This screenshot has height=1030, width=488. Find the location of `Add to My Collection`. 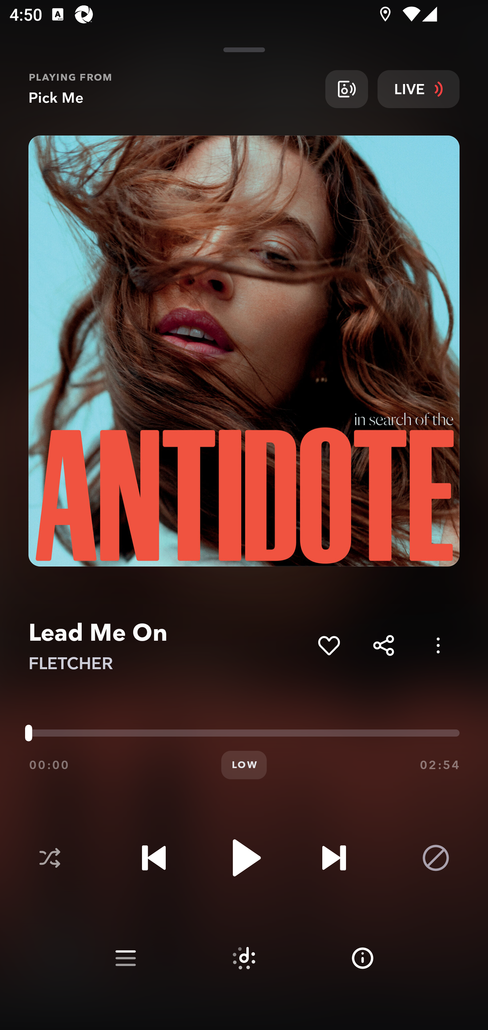

Add to My Collection is located at coordinates (329, 645).